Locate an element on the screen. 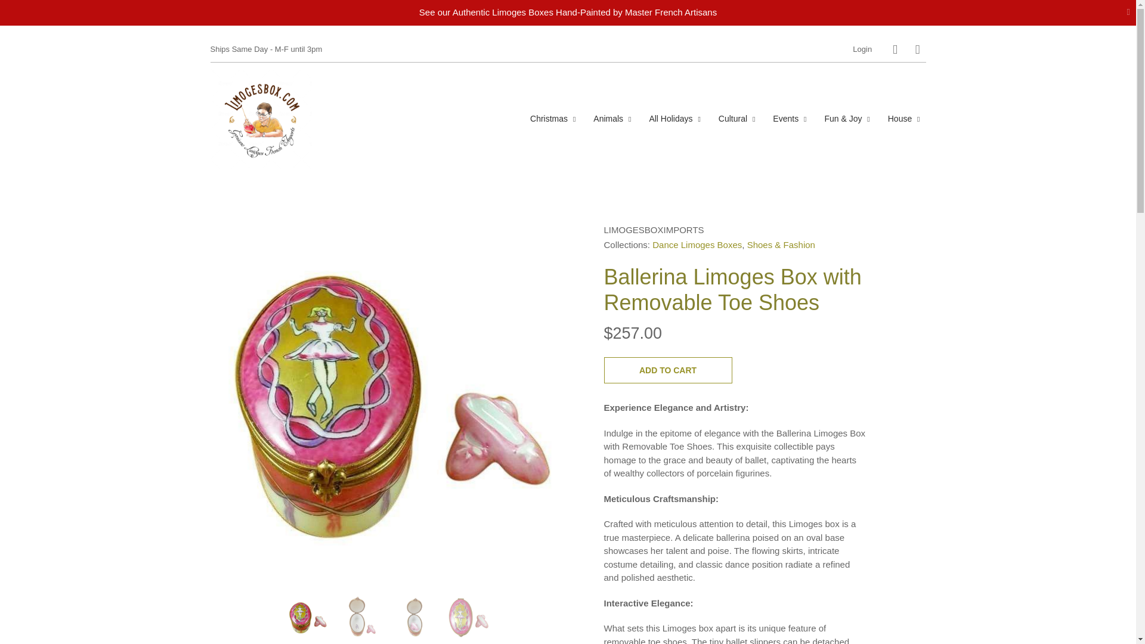 This screenshot has height=644, width=1145. My Account  is located at coordinates (862, 49).